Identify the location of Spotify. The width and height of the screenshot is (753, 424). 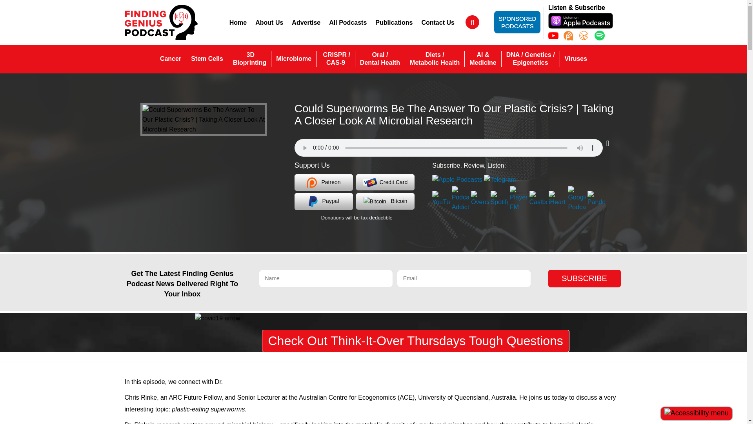
(599, 35).